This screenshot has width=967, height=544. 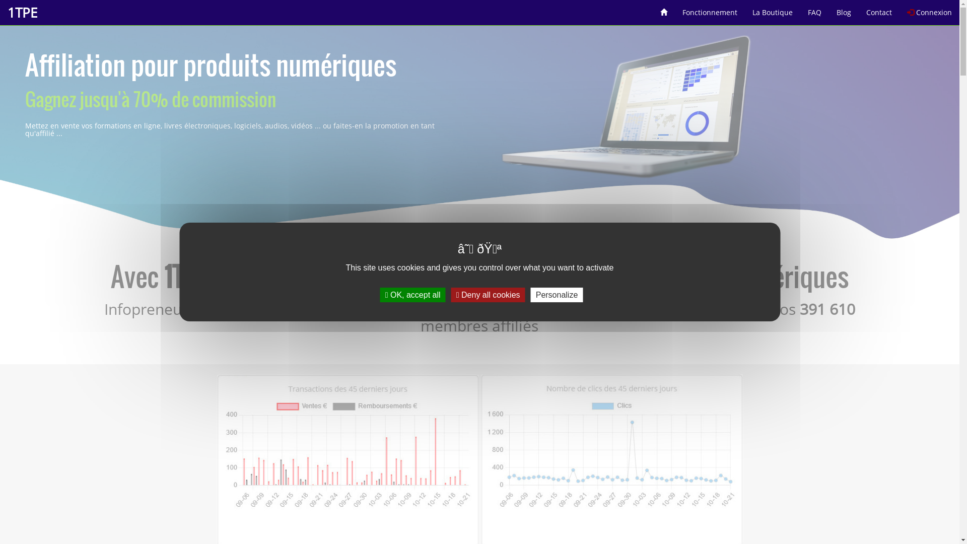 What do you see at coordinates (879, 9) in the screenshot?
I see `Contact` at bounding box center [879, 9].